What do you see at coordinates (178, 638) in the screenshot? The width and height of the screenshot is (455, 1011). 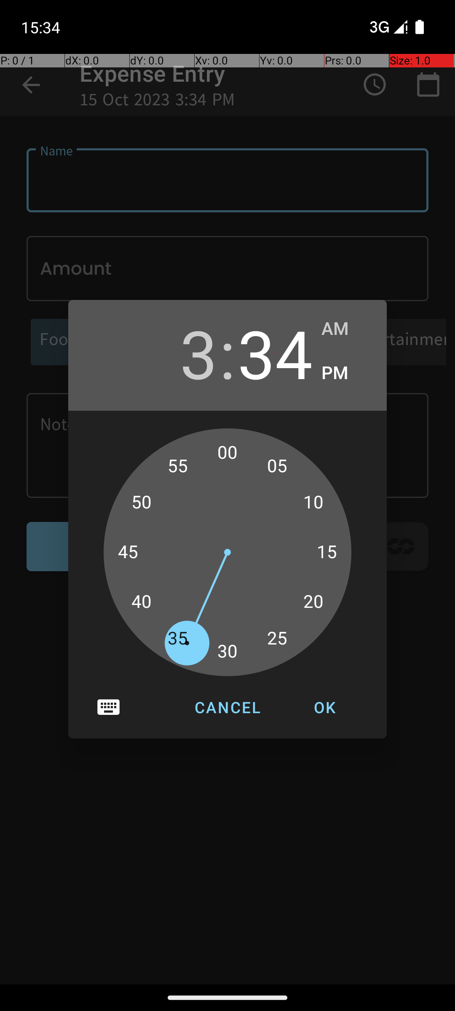 I see `35` at bounding box center [178, 638].